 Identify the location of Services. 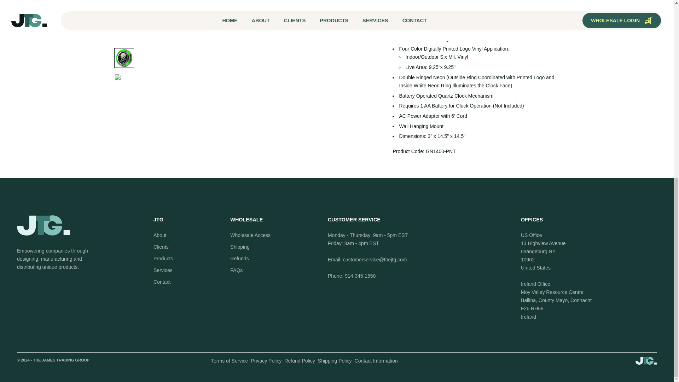
(163, 270).